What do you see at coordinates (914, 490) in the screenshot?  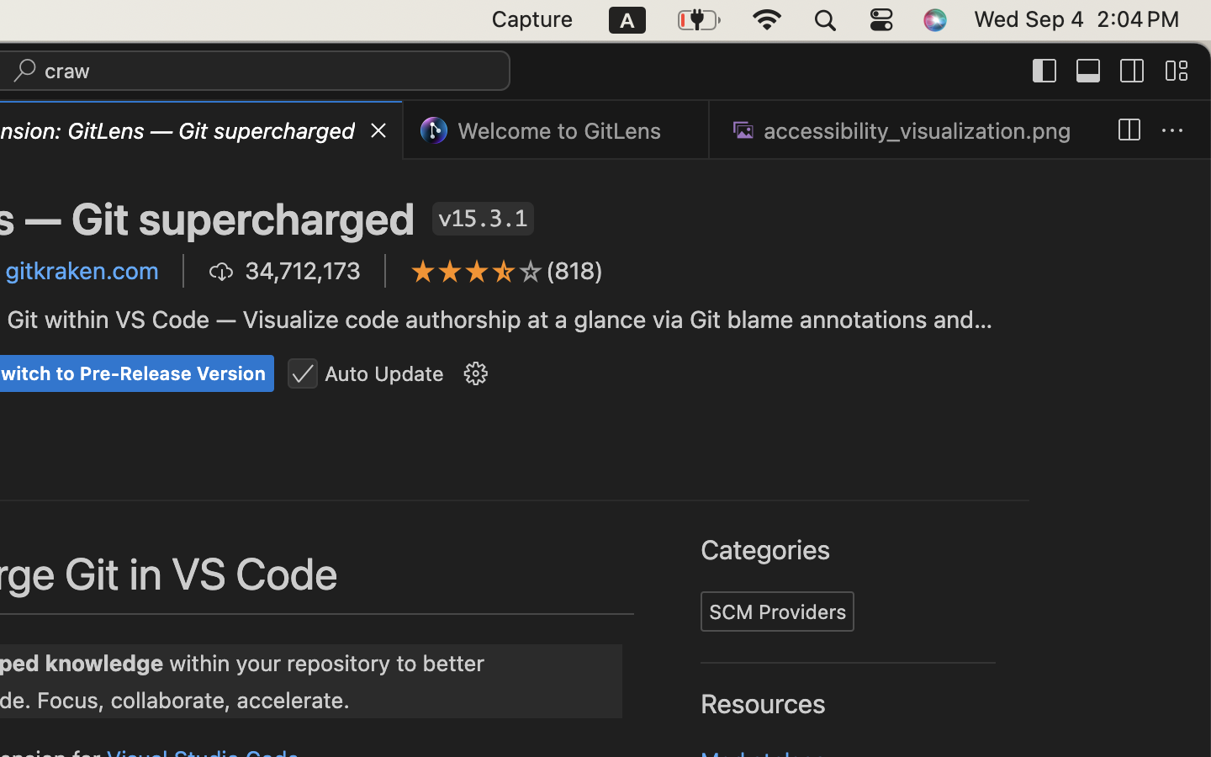 I see `Get Started Walkthrough` at bounding box center [914, 490].